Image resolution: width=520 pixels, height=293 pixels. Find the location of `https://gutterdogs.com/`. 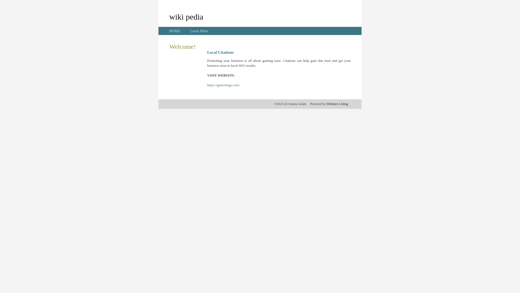

https://gutterdogs.com/ is located at coordinates (223, 85).